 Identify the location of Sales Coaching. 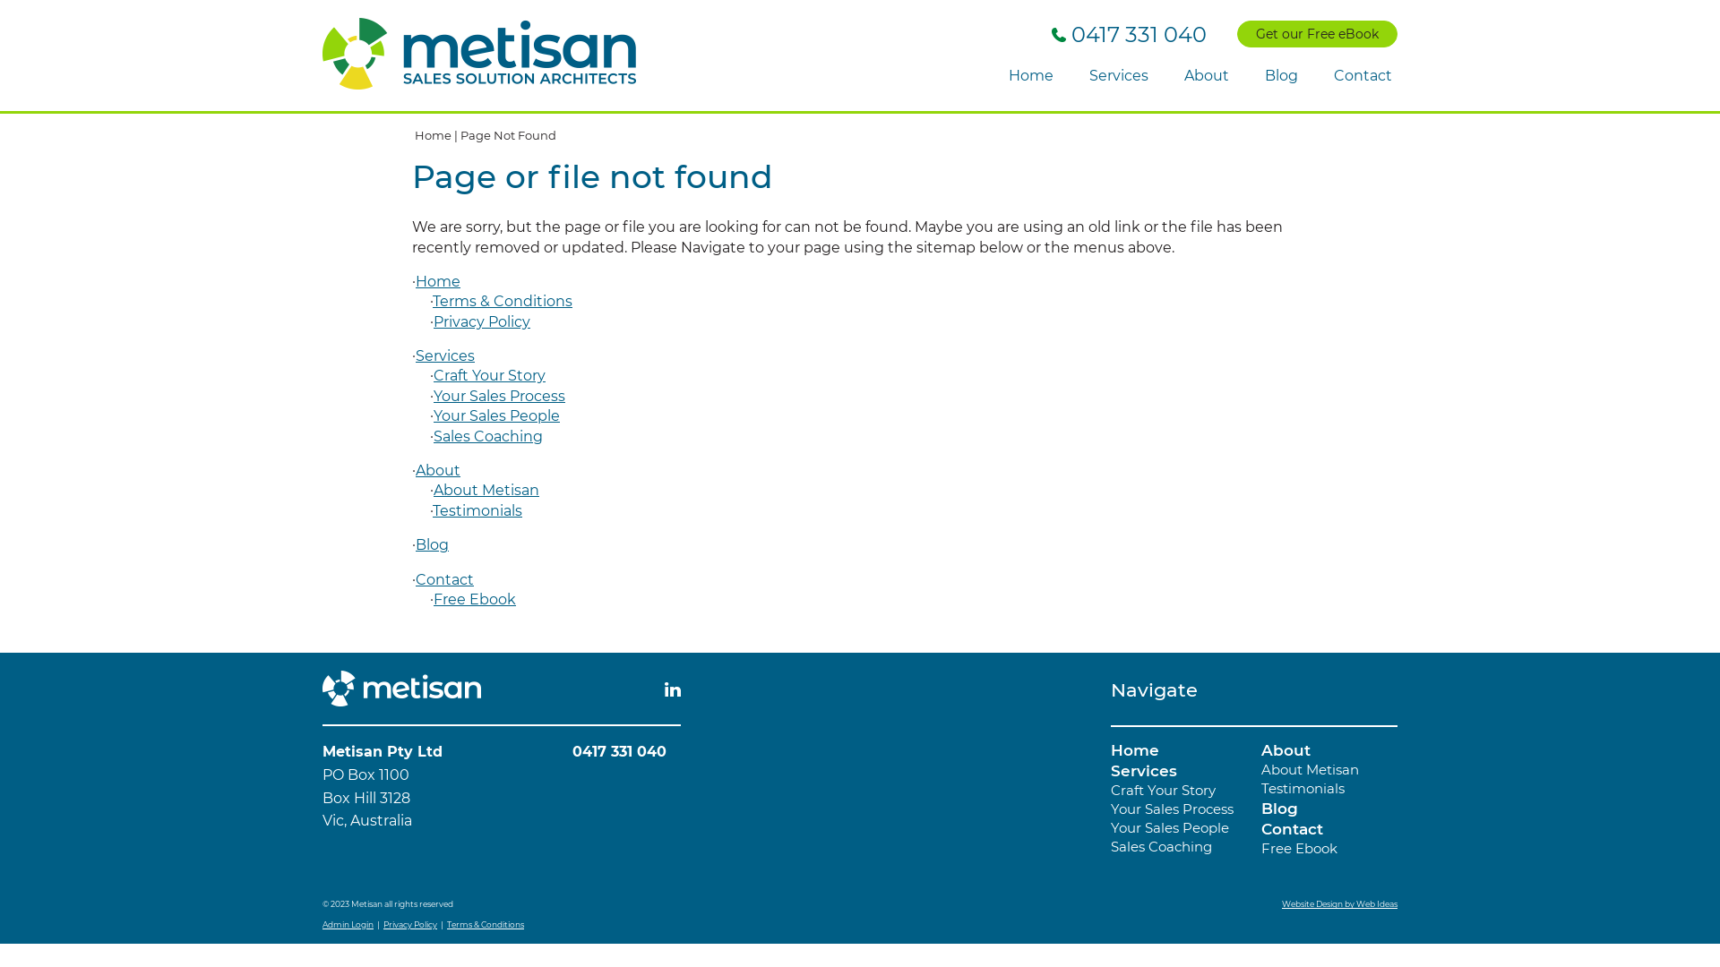
(488, 437).